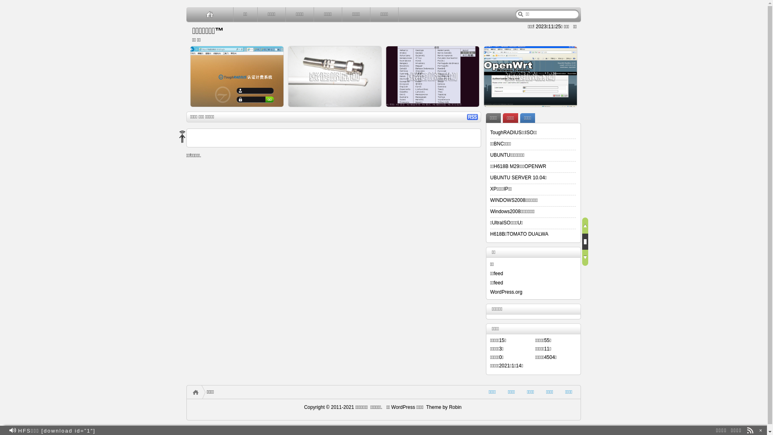 The width and height of the screenshot is (773, 435). Describe the element at coordinates (402, 407) in the screenshot. I see `WordPress` at that location.